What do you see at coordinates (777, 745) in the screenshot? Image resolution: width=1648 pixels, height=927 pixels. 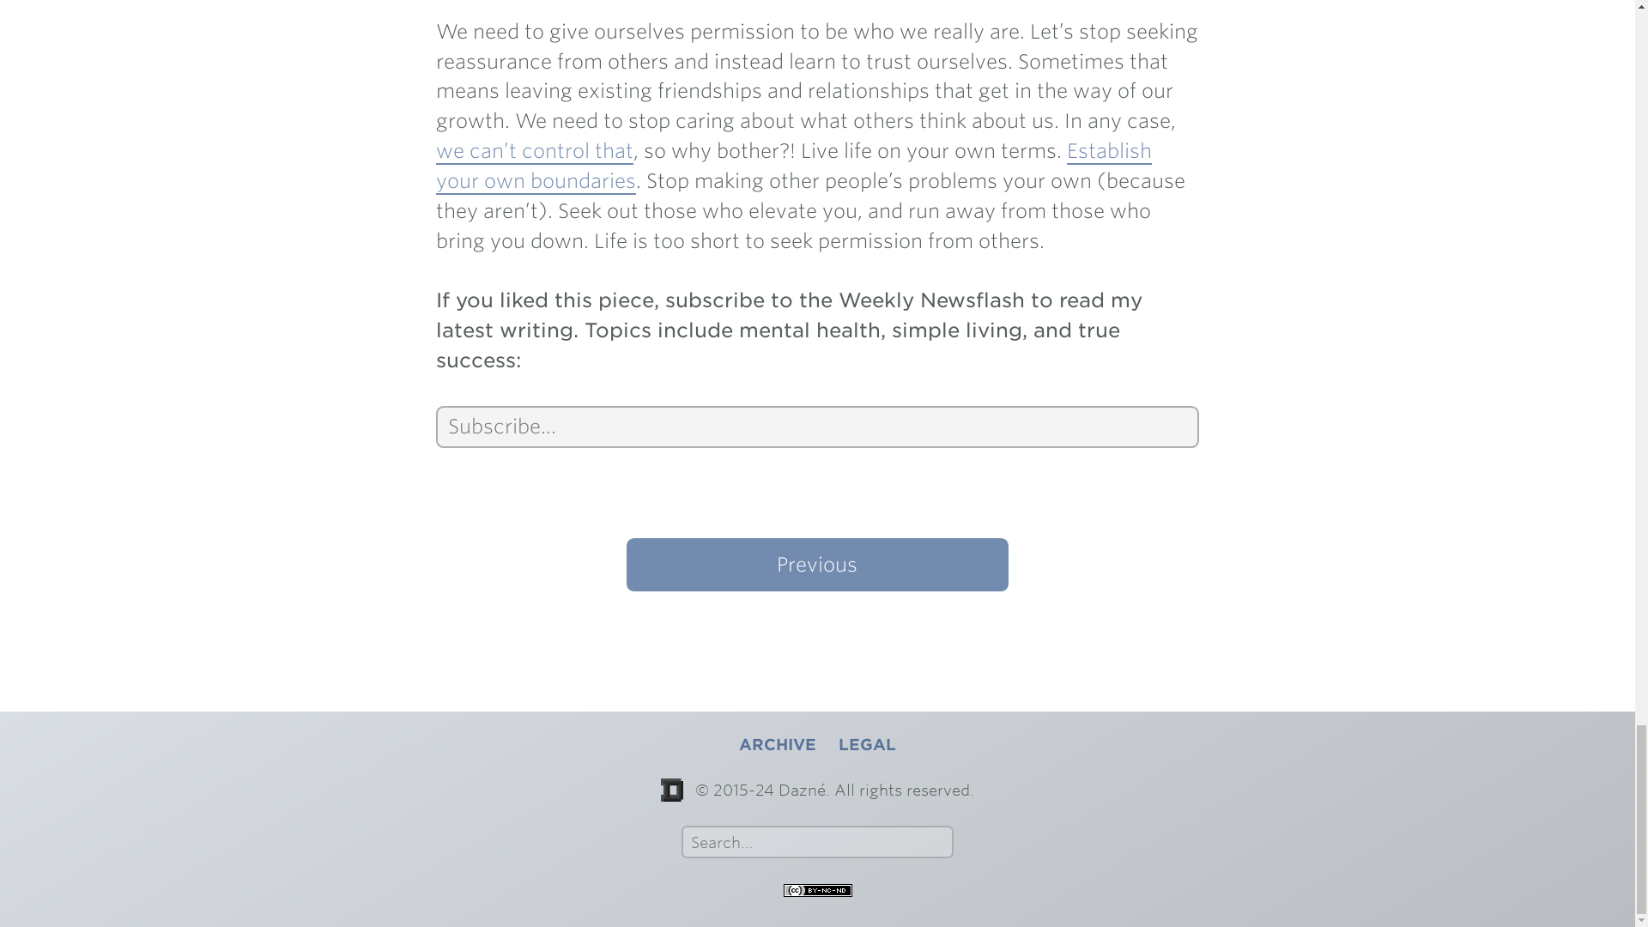 I see `ARCHIVE` at bounding box center [777, 745].